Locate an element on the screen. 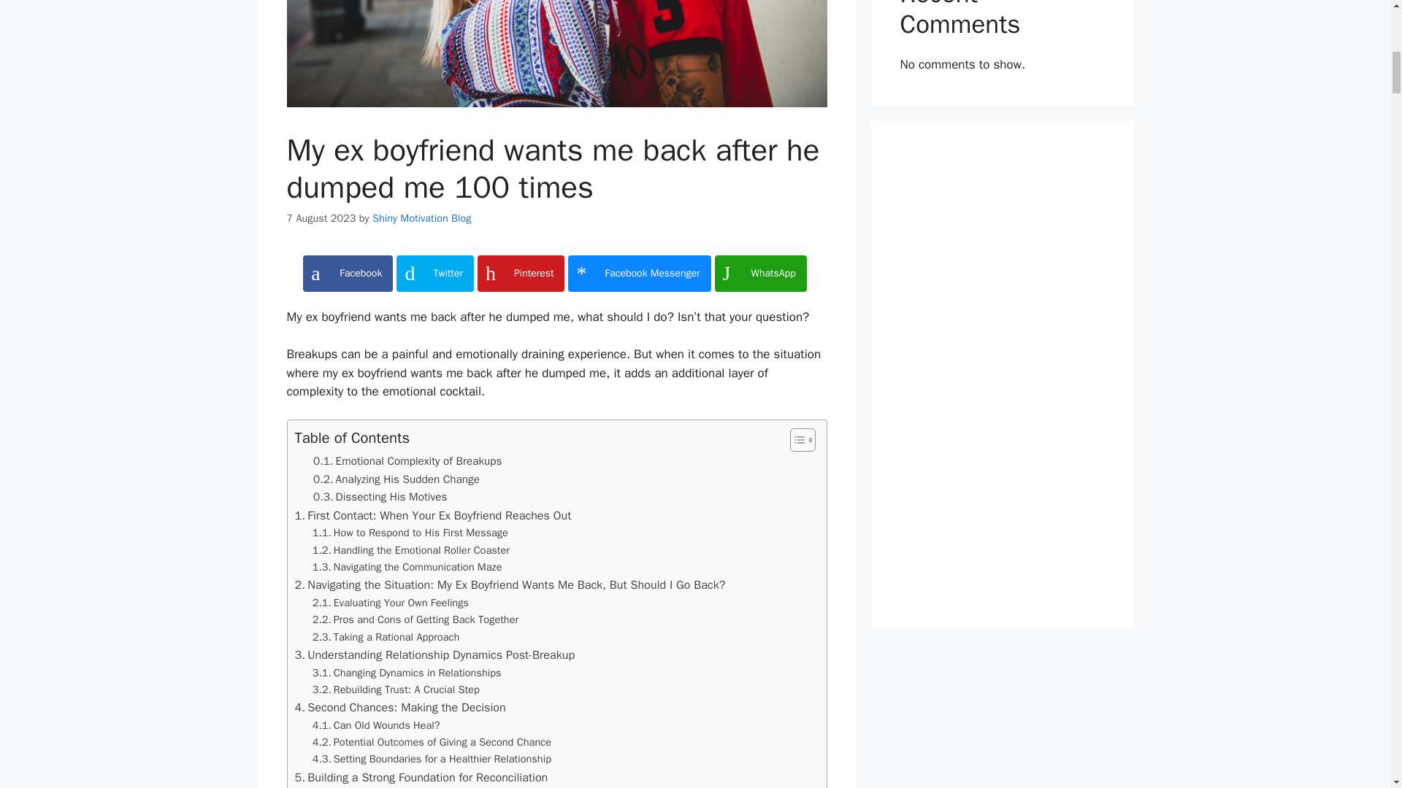 Image resolution: width=1402 pixels, height=788 pixels. Share on WhatsApp is located at coordinates (761, 273).